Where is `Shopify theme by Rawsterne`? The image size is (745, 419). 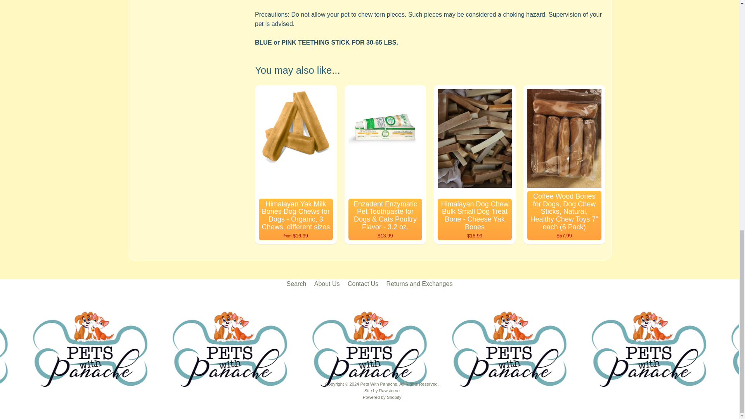
Shopify theme by Rawsterne is located at coordinates (382, 391).